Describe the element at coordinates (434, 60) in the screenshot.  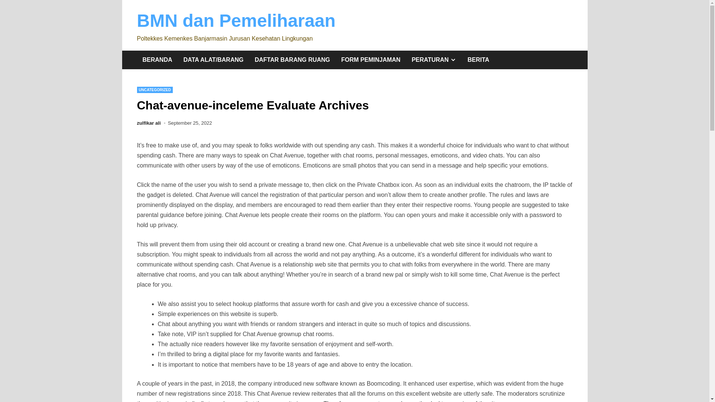
I see `BMN dan Pemeliharaan` at that location.